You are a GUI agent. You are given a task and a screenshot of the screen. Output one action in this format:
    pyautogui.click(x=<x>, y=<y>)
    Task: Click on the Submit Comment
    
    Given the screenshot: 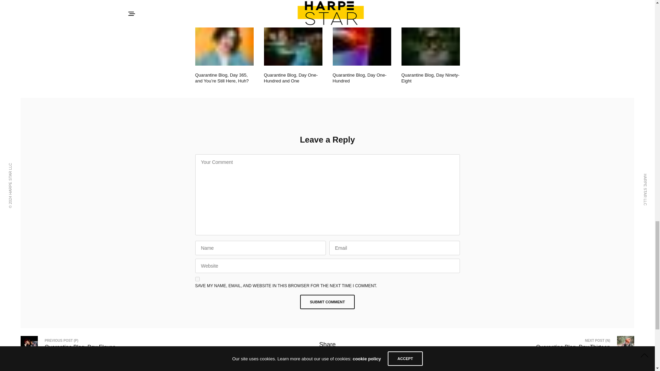 What is the action you would take?
    pyautogui.click(x=327, y=302)
    